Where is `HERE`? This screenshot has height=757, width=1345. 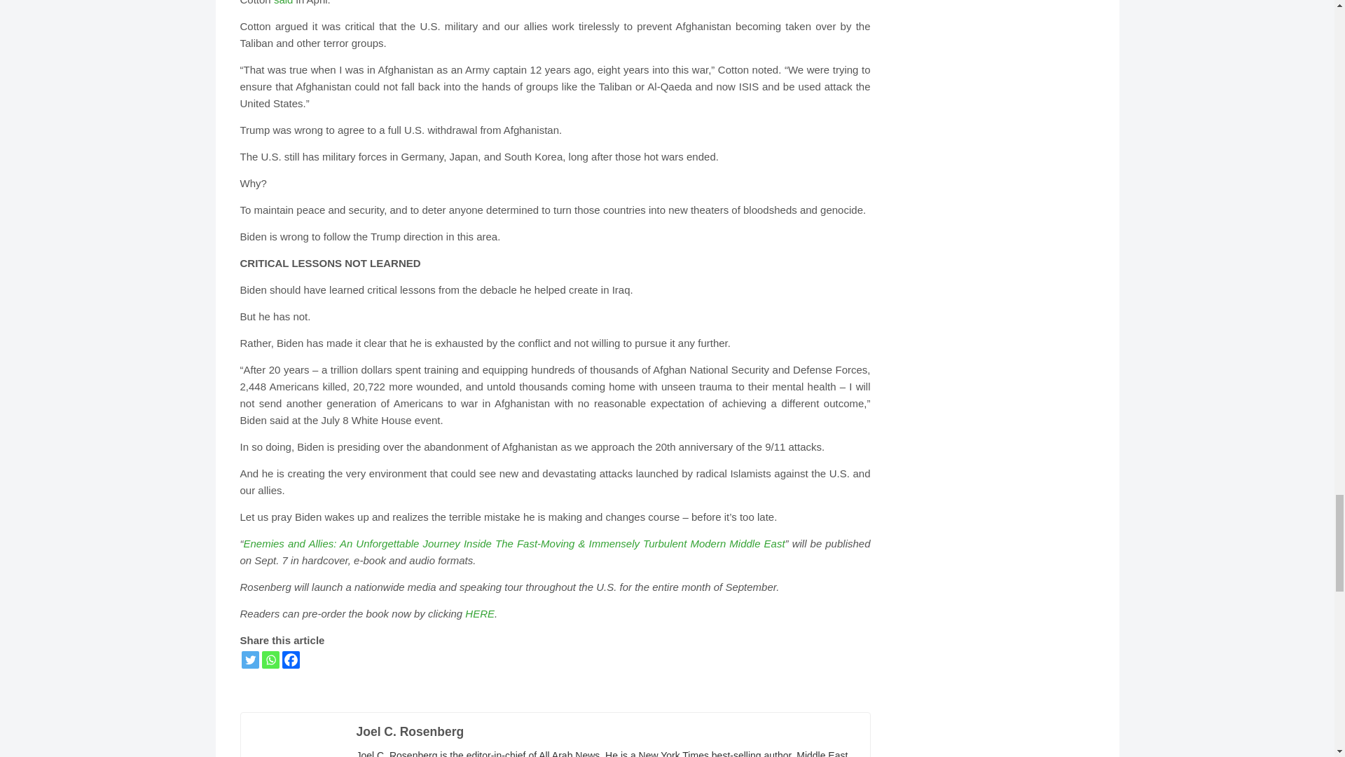
HERE is located at coordinates (480, 614).